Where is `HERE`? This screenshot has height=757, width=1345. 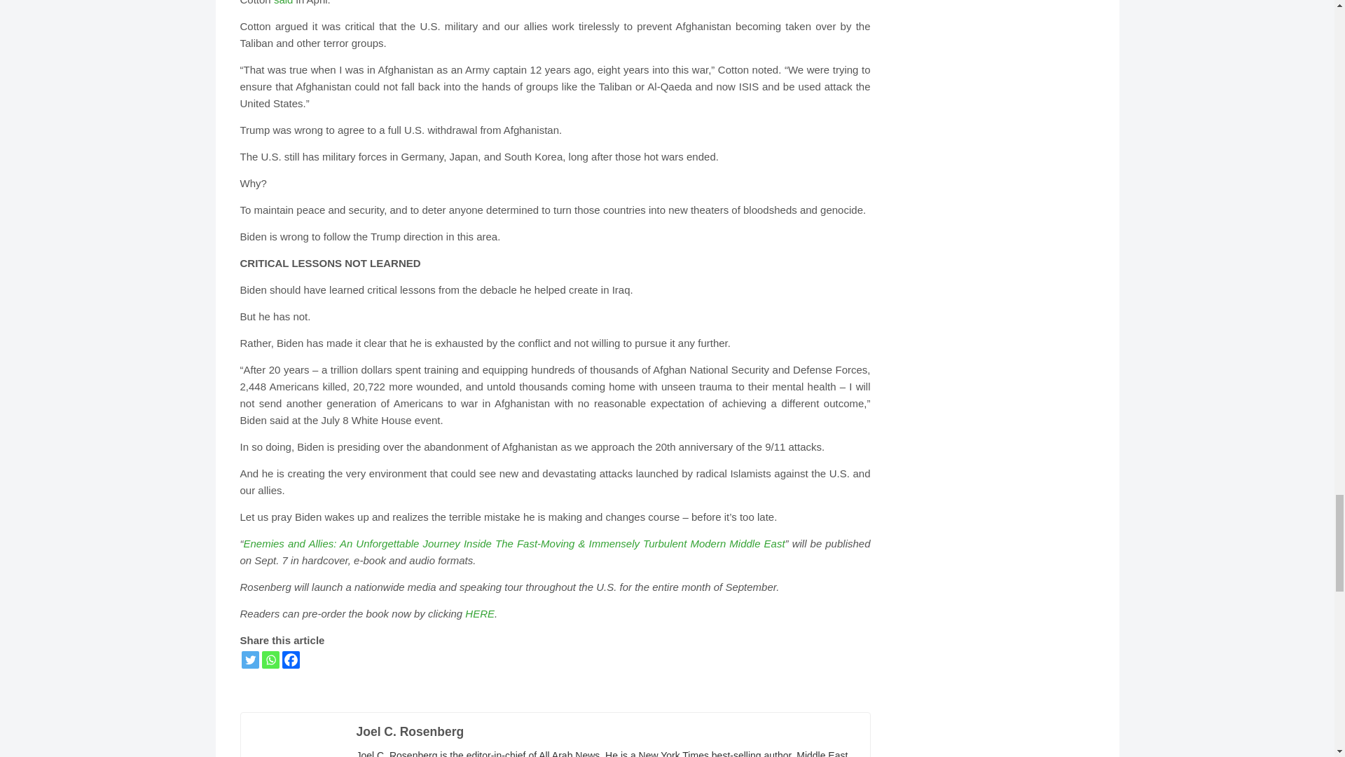
HERE is located at coordinates (480, 614).